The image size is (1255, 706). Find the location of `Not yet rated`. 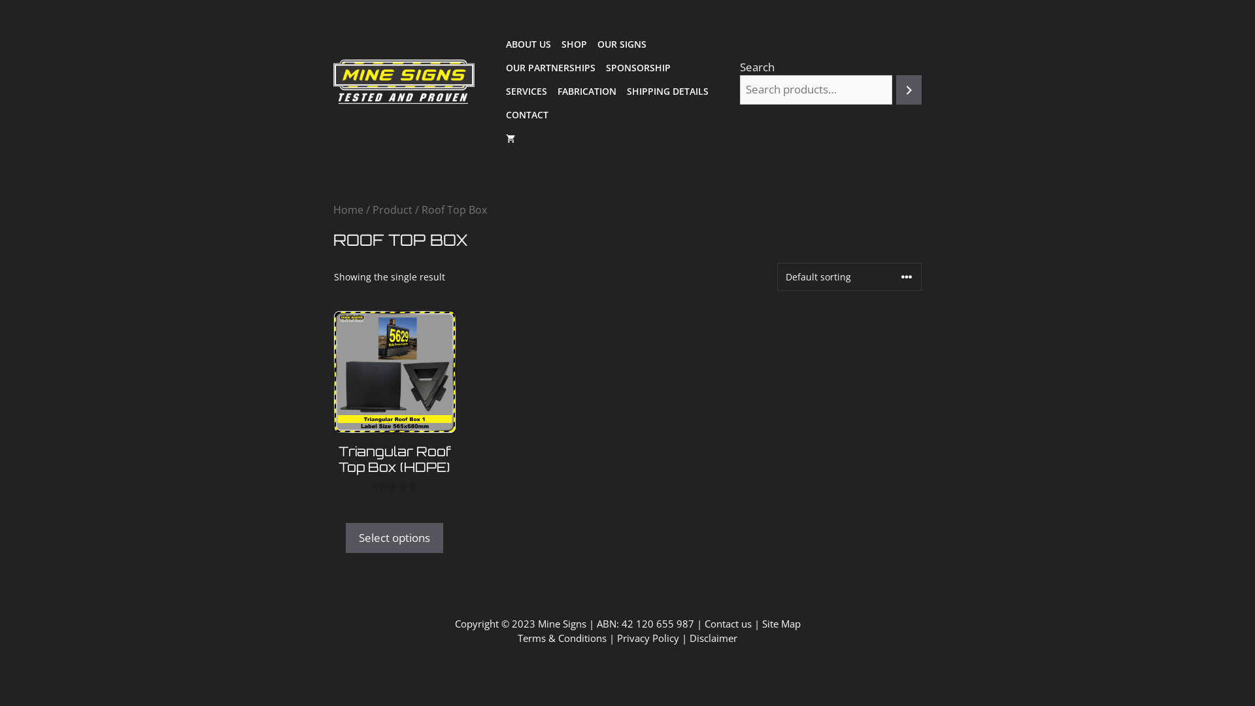

Not yet rated is located at coordinates (395, 486).